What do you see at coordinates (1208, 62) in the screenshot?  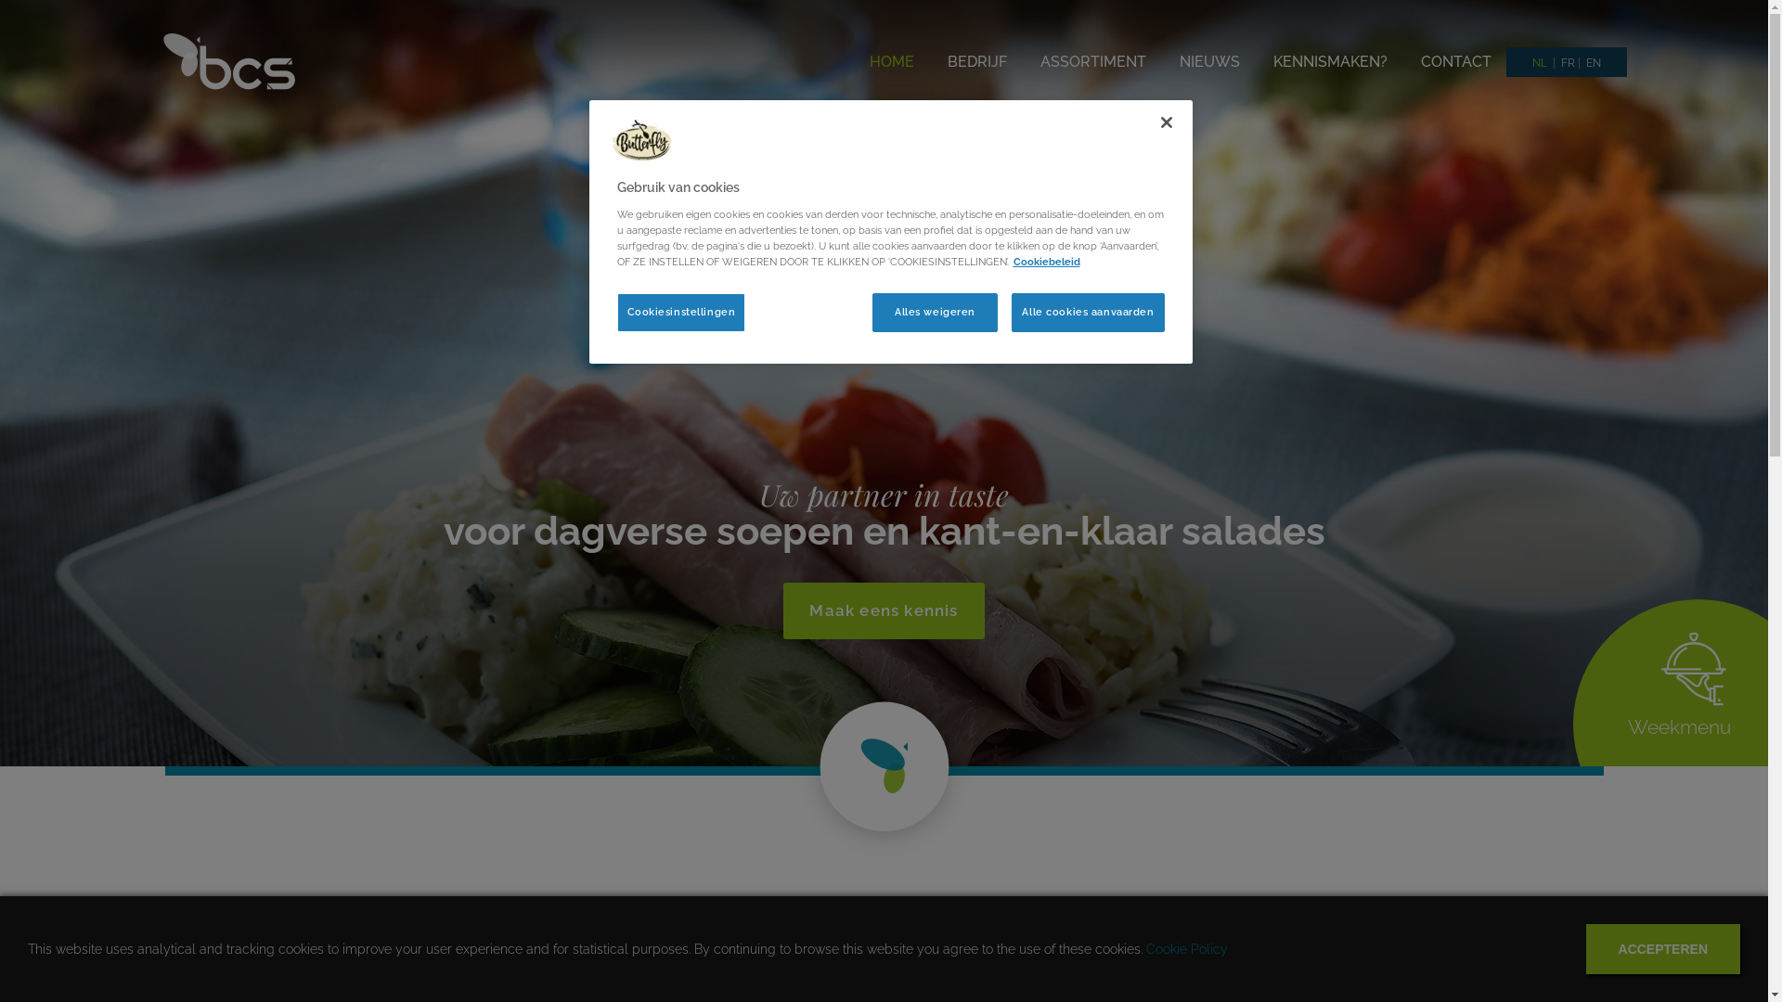 I see `NIEUWS` at bounding box center [1208, 62].